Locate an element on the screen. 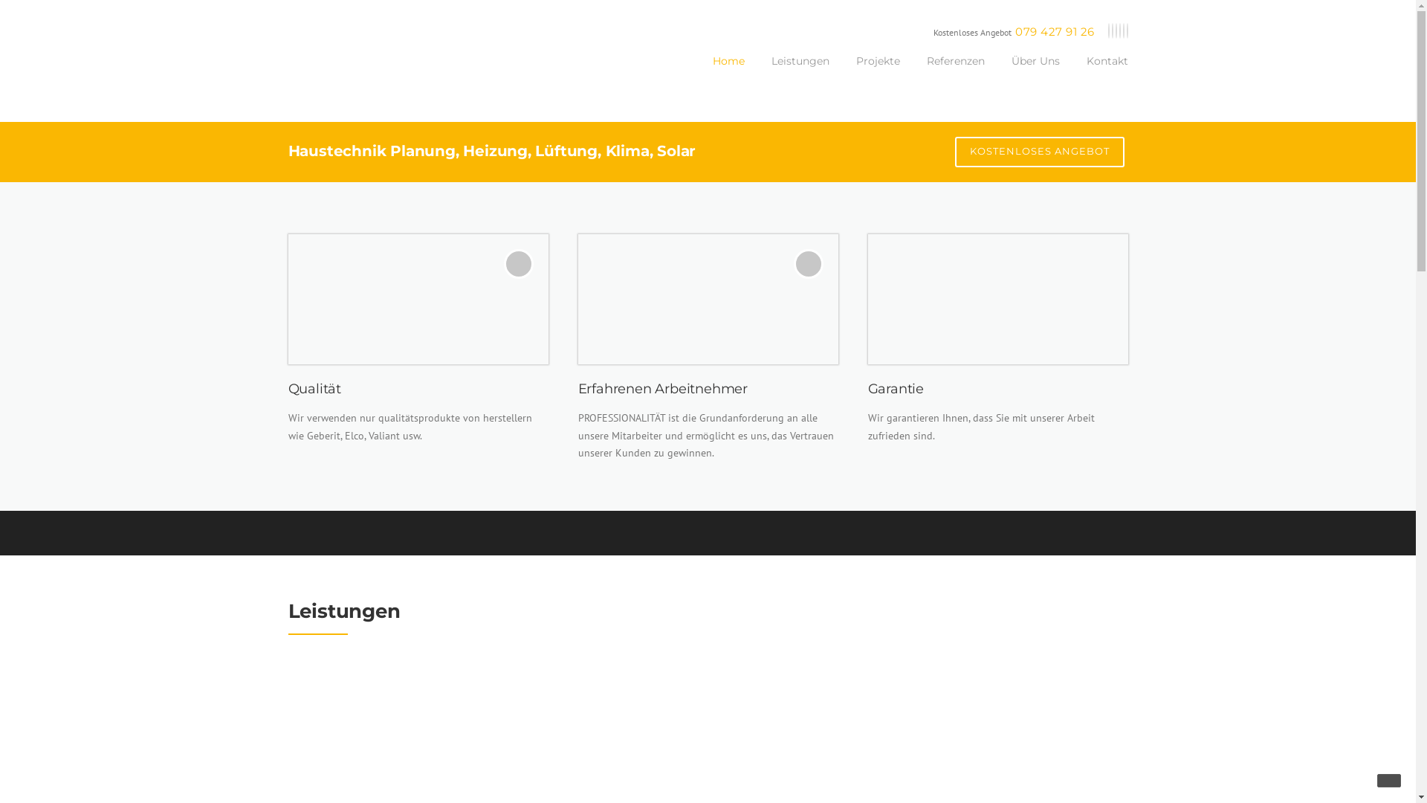 Image resolution: width=1427 pixels, height=803 pixels. Leistungen is located at coordinates (800, 72).